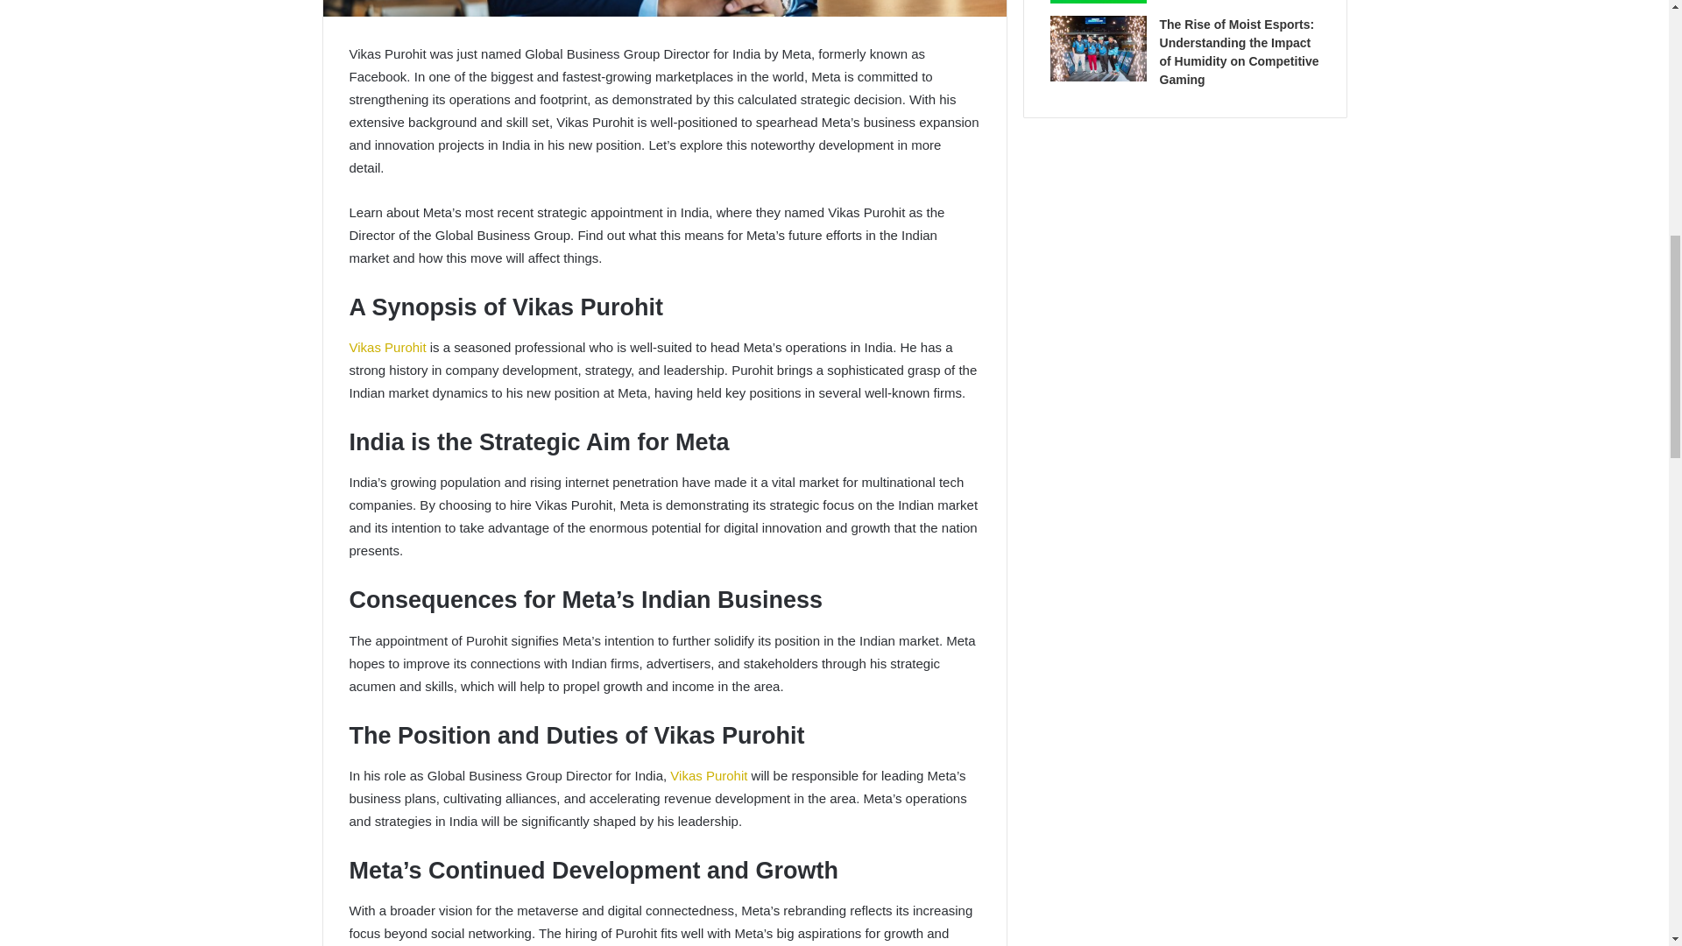  What do you see at coordinates (386, 347) in the screenshot?
I see `Vikas Purohit` at bounding box center [386, 347].